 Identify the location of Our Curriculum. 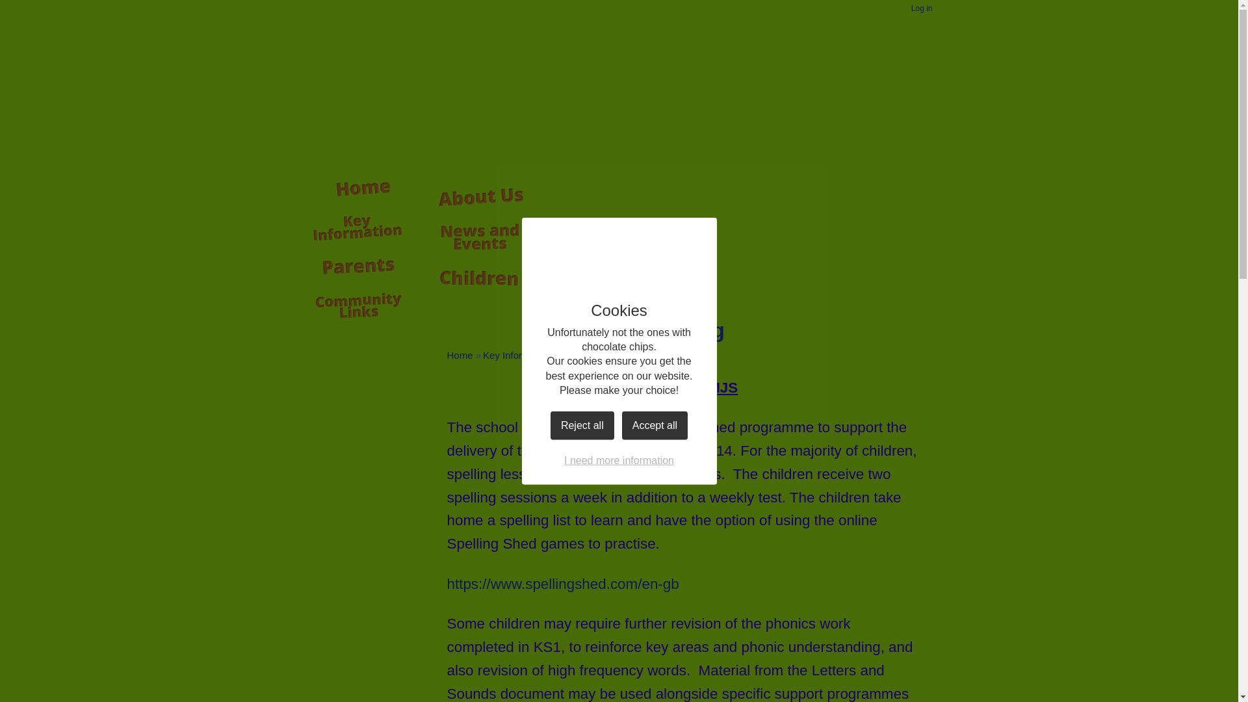
(594, 355).